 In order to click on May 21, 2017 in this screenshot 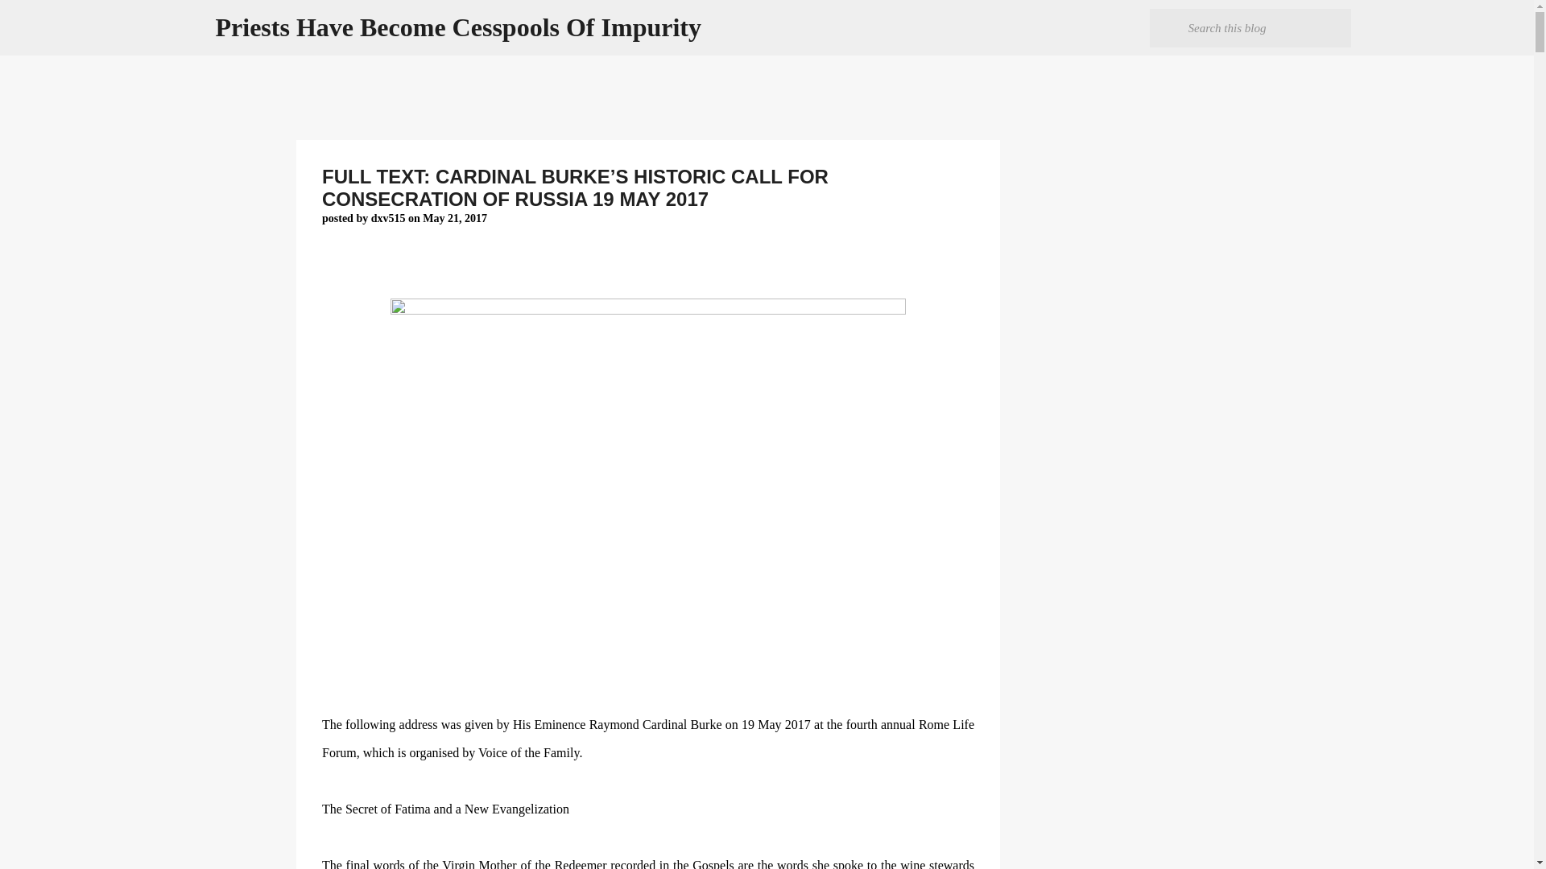, I will do `click(454, 217)`.